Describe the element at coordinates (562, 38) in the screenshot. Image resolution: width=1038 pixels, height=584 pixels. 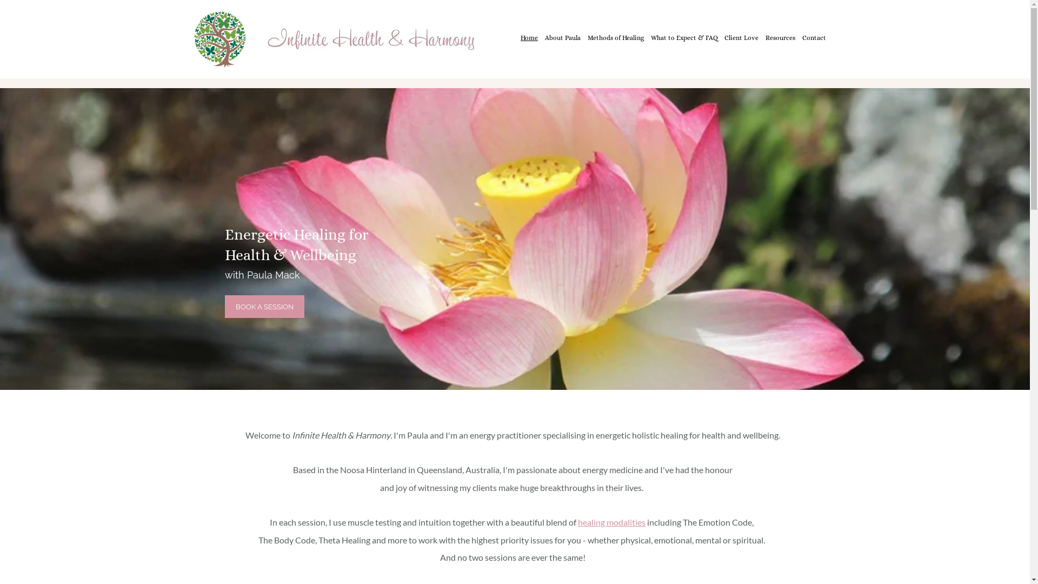
I see `About Paula` at that location.